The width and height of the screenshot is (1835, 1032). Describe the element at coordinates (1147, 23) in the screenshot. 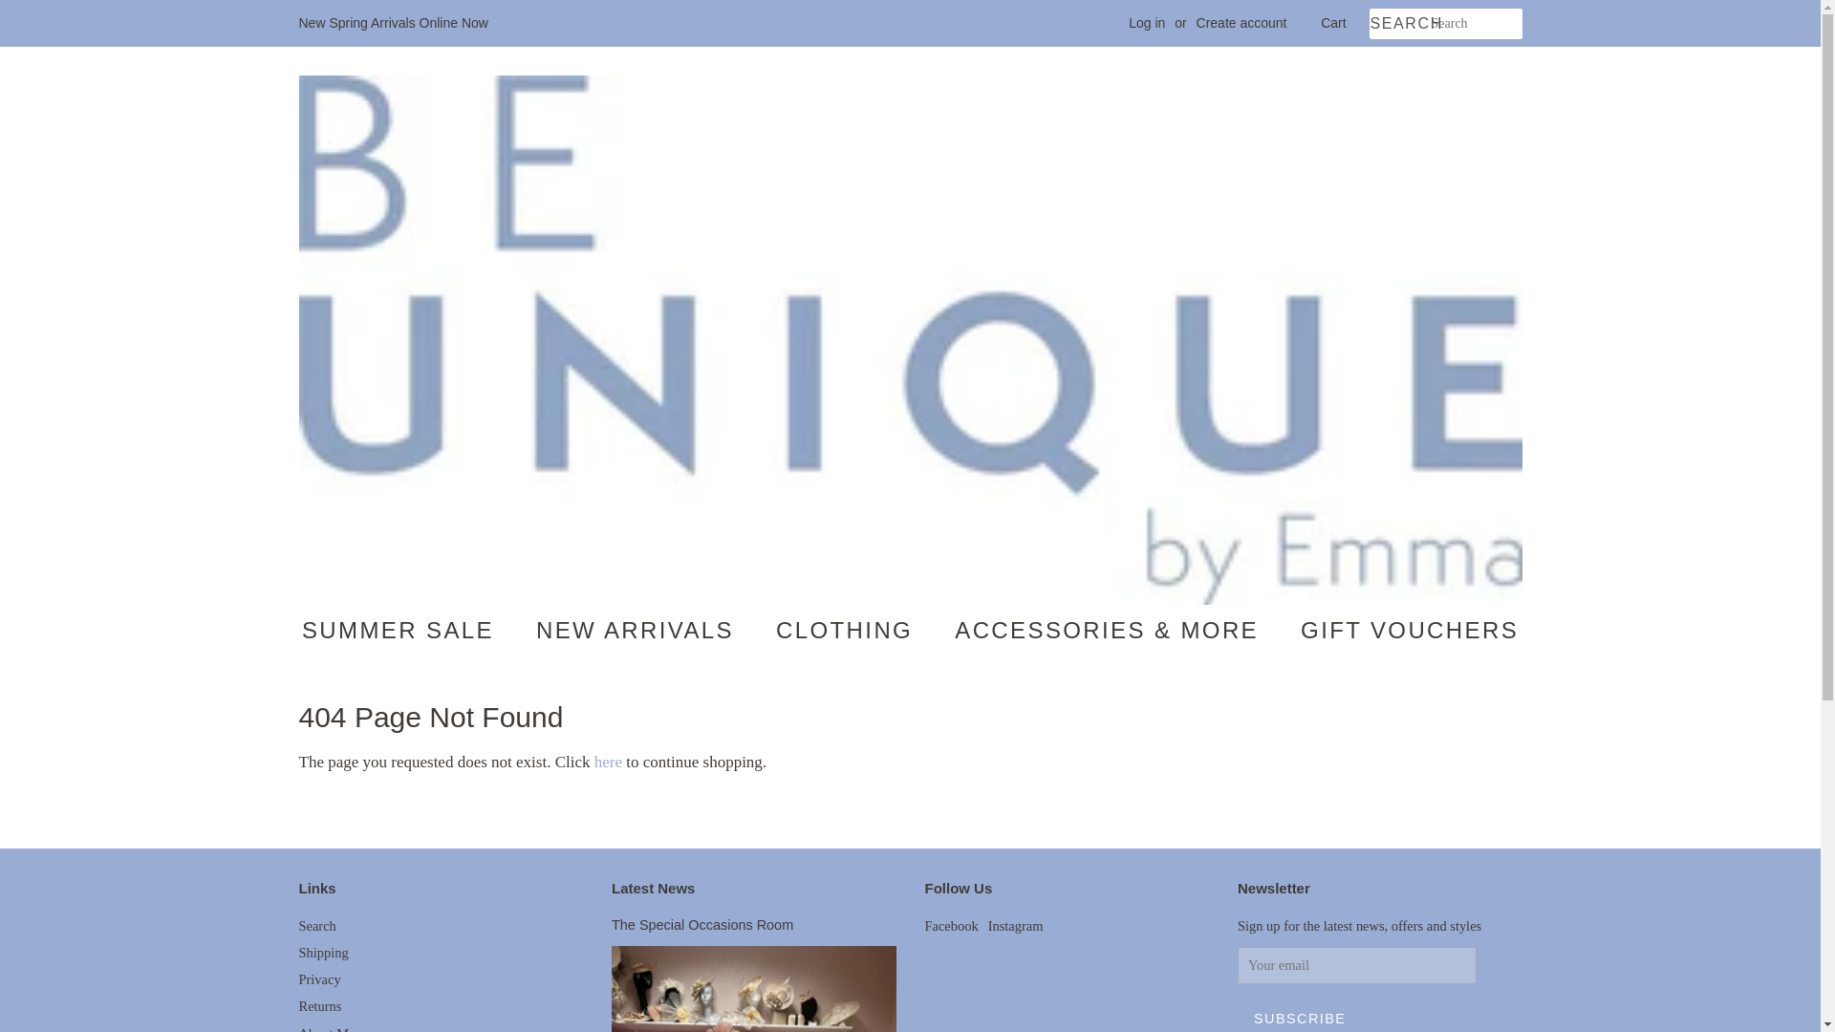

I see `Log in` at that location.